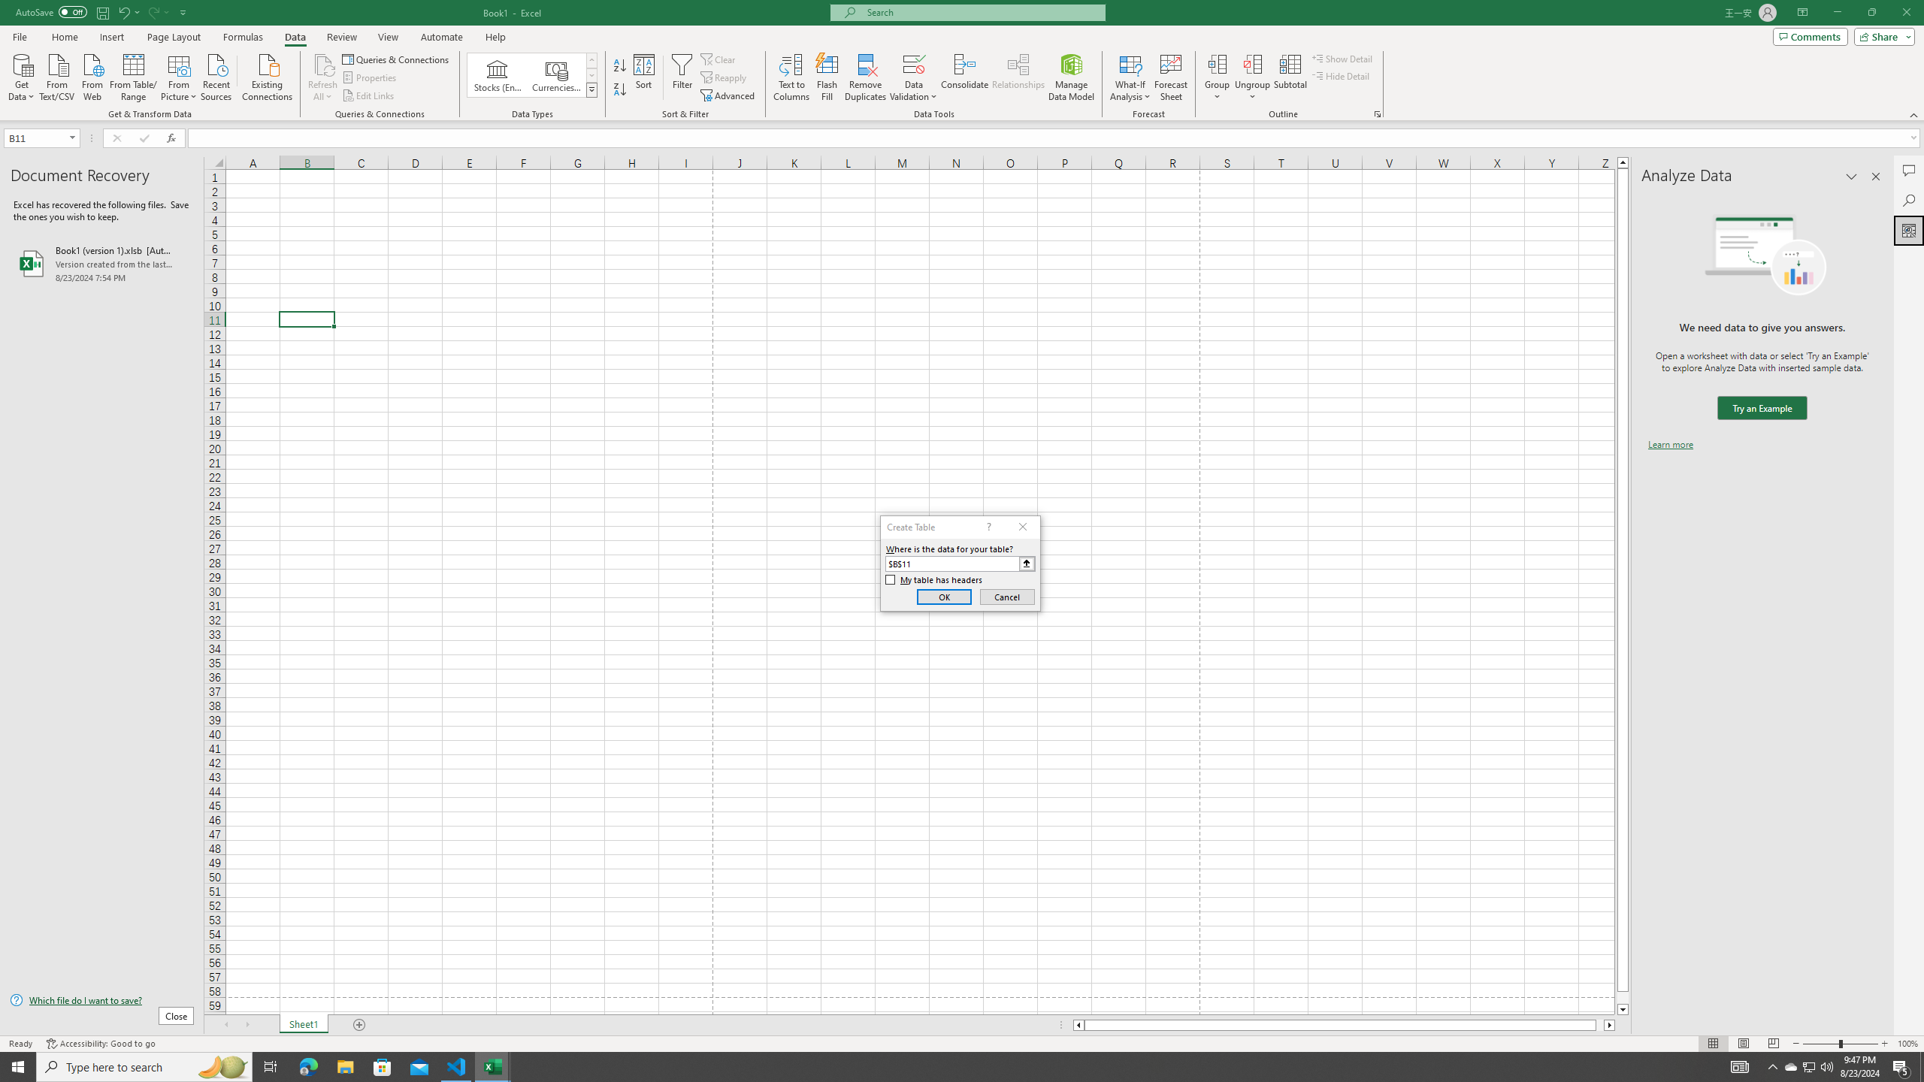 This screenshot has width=1924, height=1082. Describe the element at coordinates (1906, 13) in the screenshot. I see `Close` at that location.